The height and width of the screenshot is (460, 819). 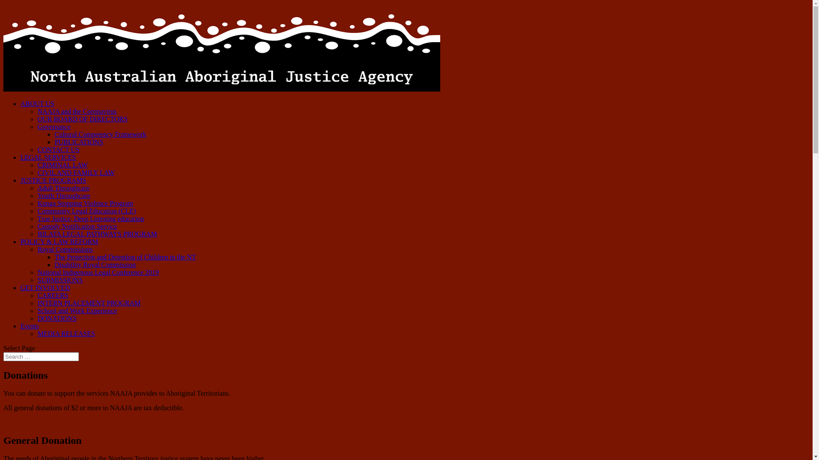 I want to click on JUSTICE PROGRAMS, so click(x=53, y=181).